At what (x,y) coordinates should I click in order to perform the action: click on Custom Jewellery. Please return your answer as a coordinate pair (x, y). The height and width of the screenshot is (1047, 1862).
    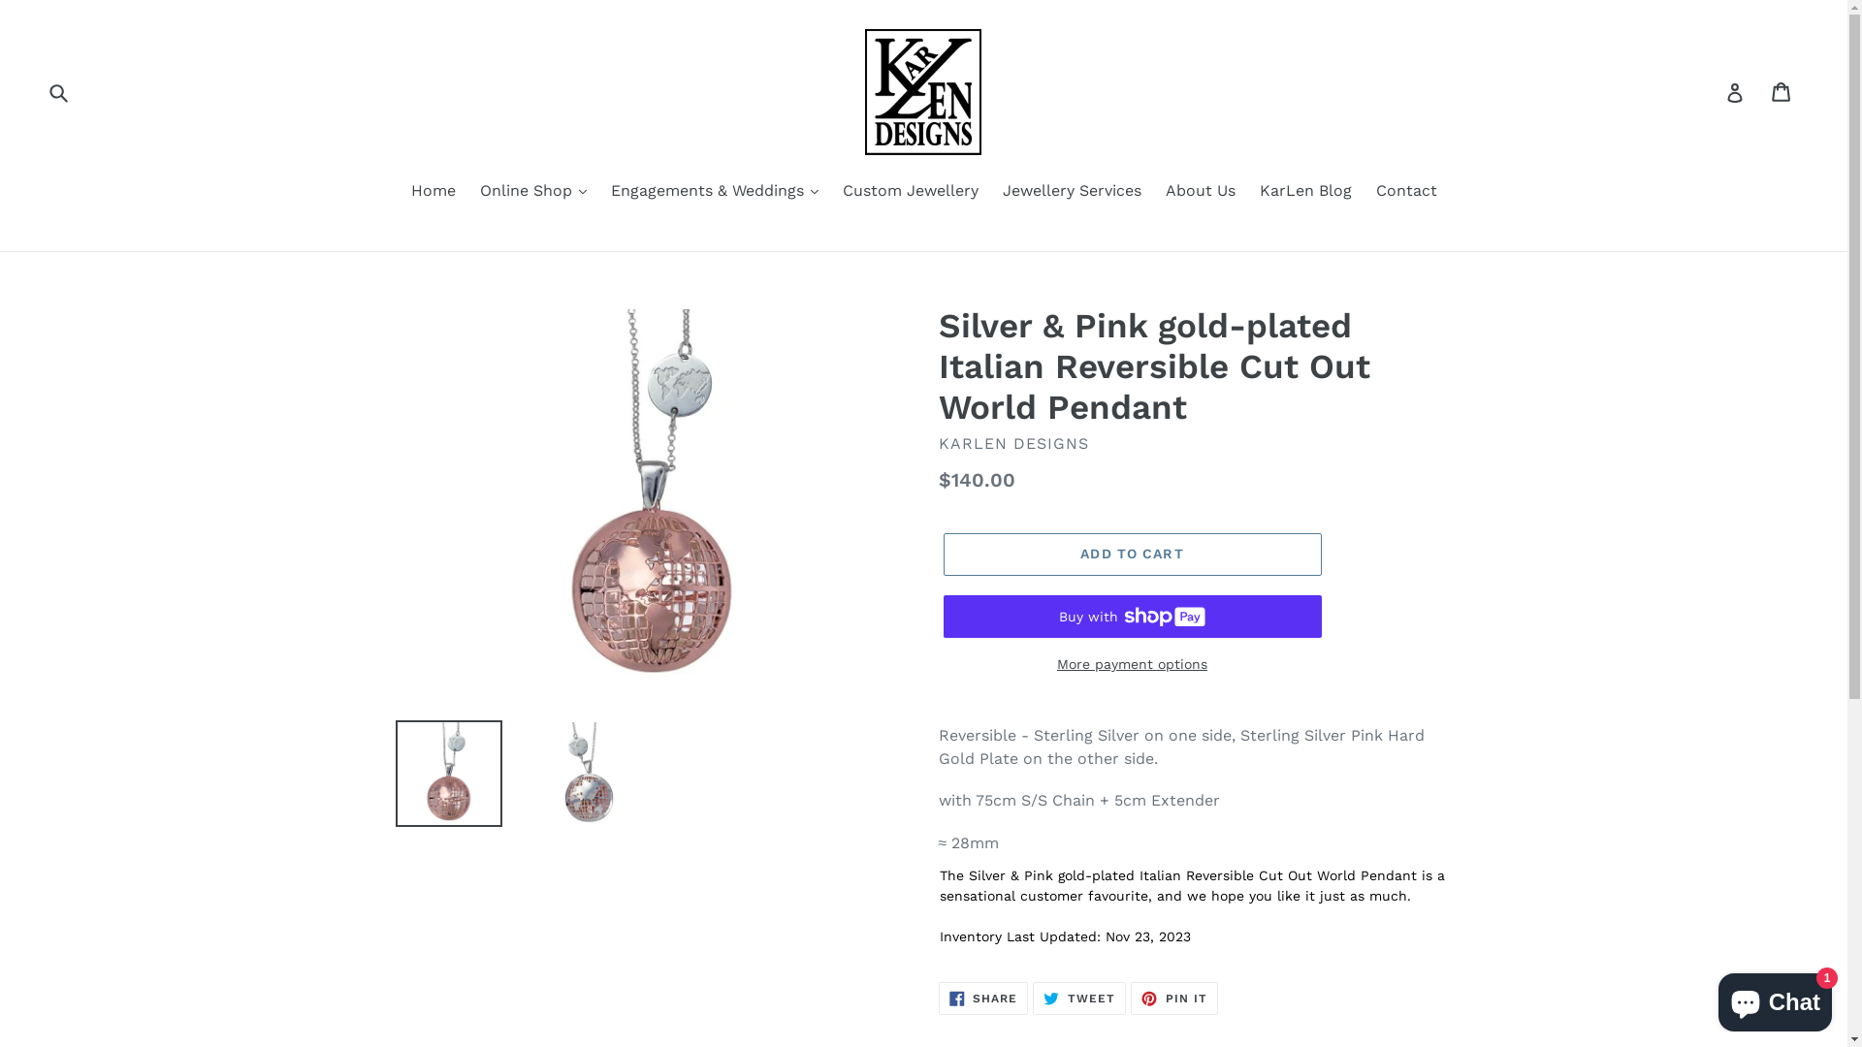
    Looking at the image, I should click on (910, 192).